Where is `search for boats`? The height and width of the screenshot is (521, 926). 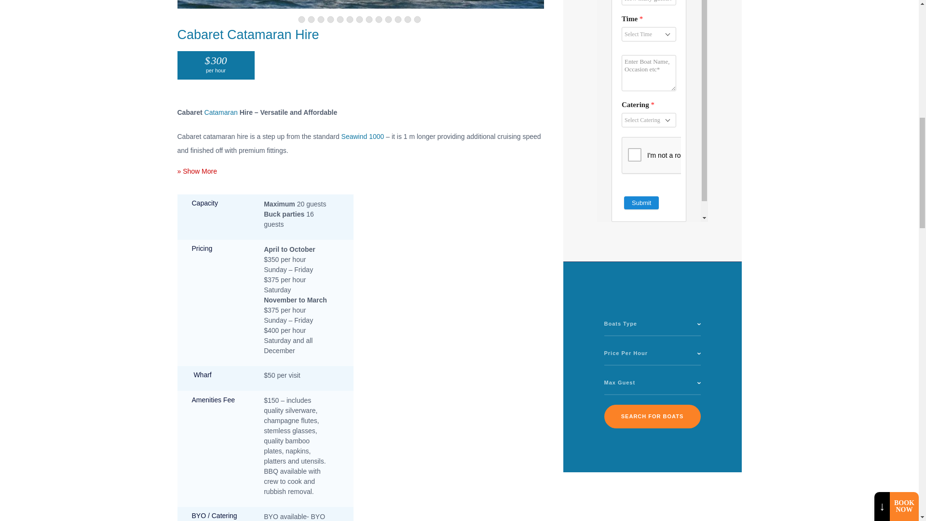 search for boats is located at coordinates (652, 416).